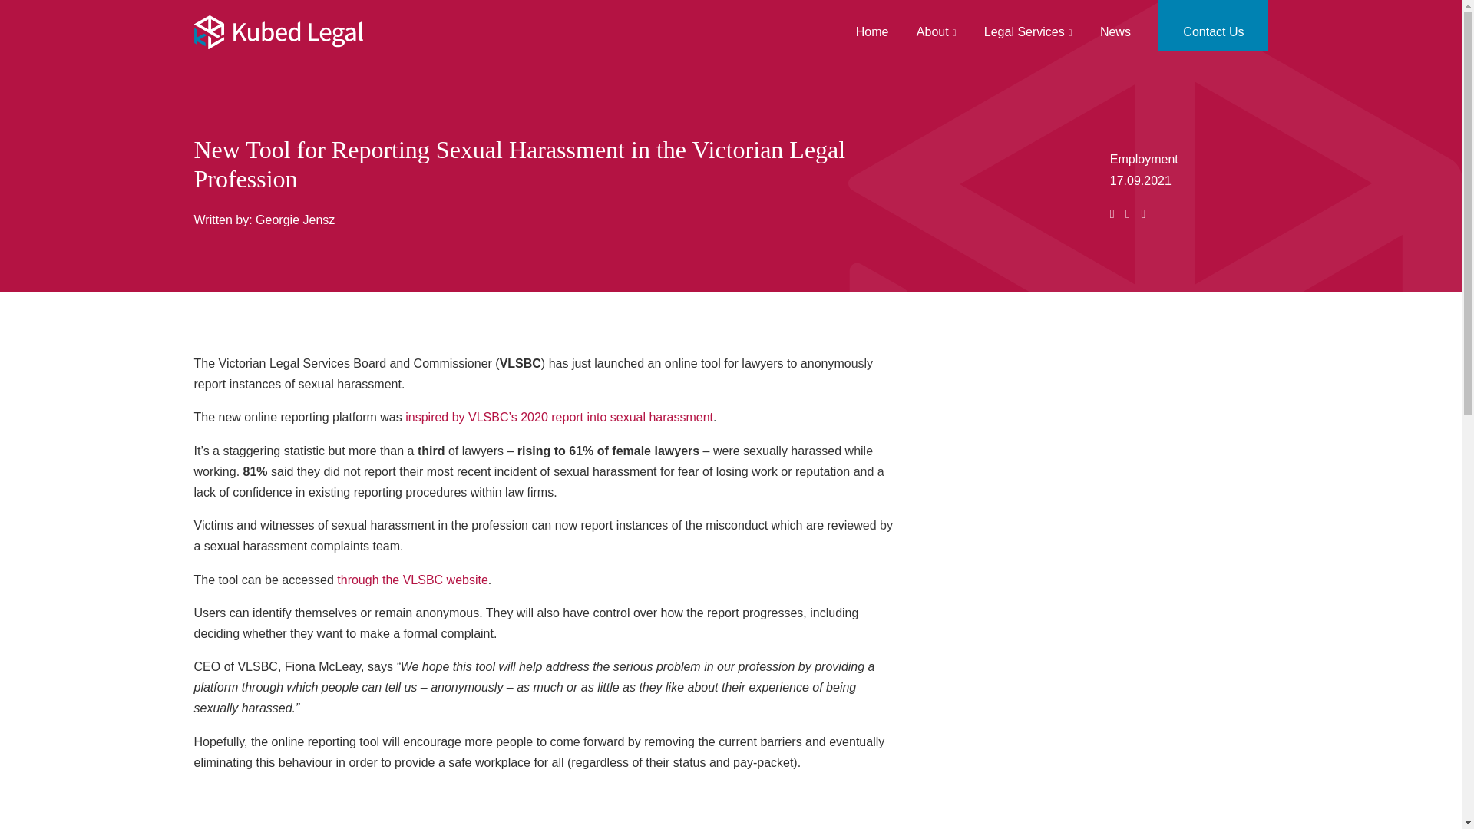 This screenshot has width=1474, height=829. Describe the element at coordinates (1213, 31) in the screenshot. I see `Contact Us` at that location.